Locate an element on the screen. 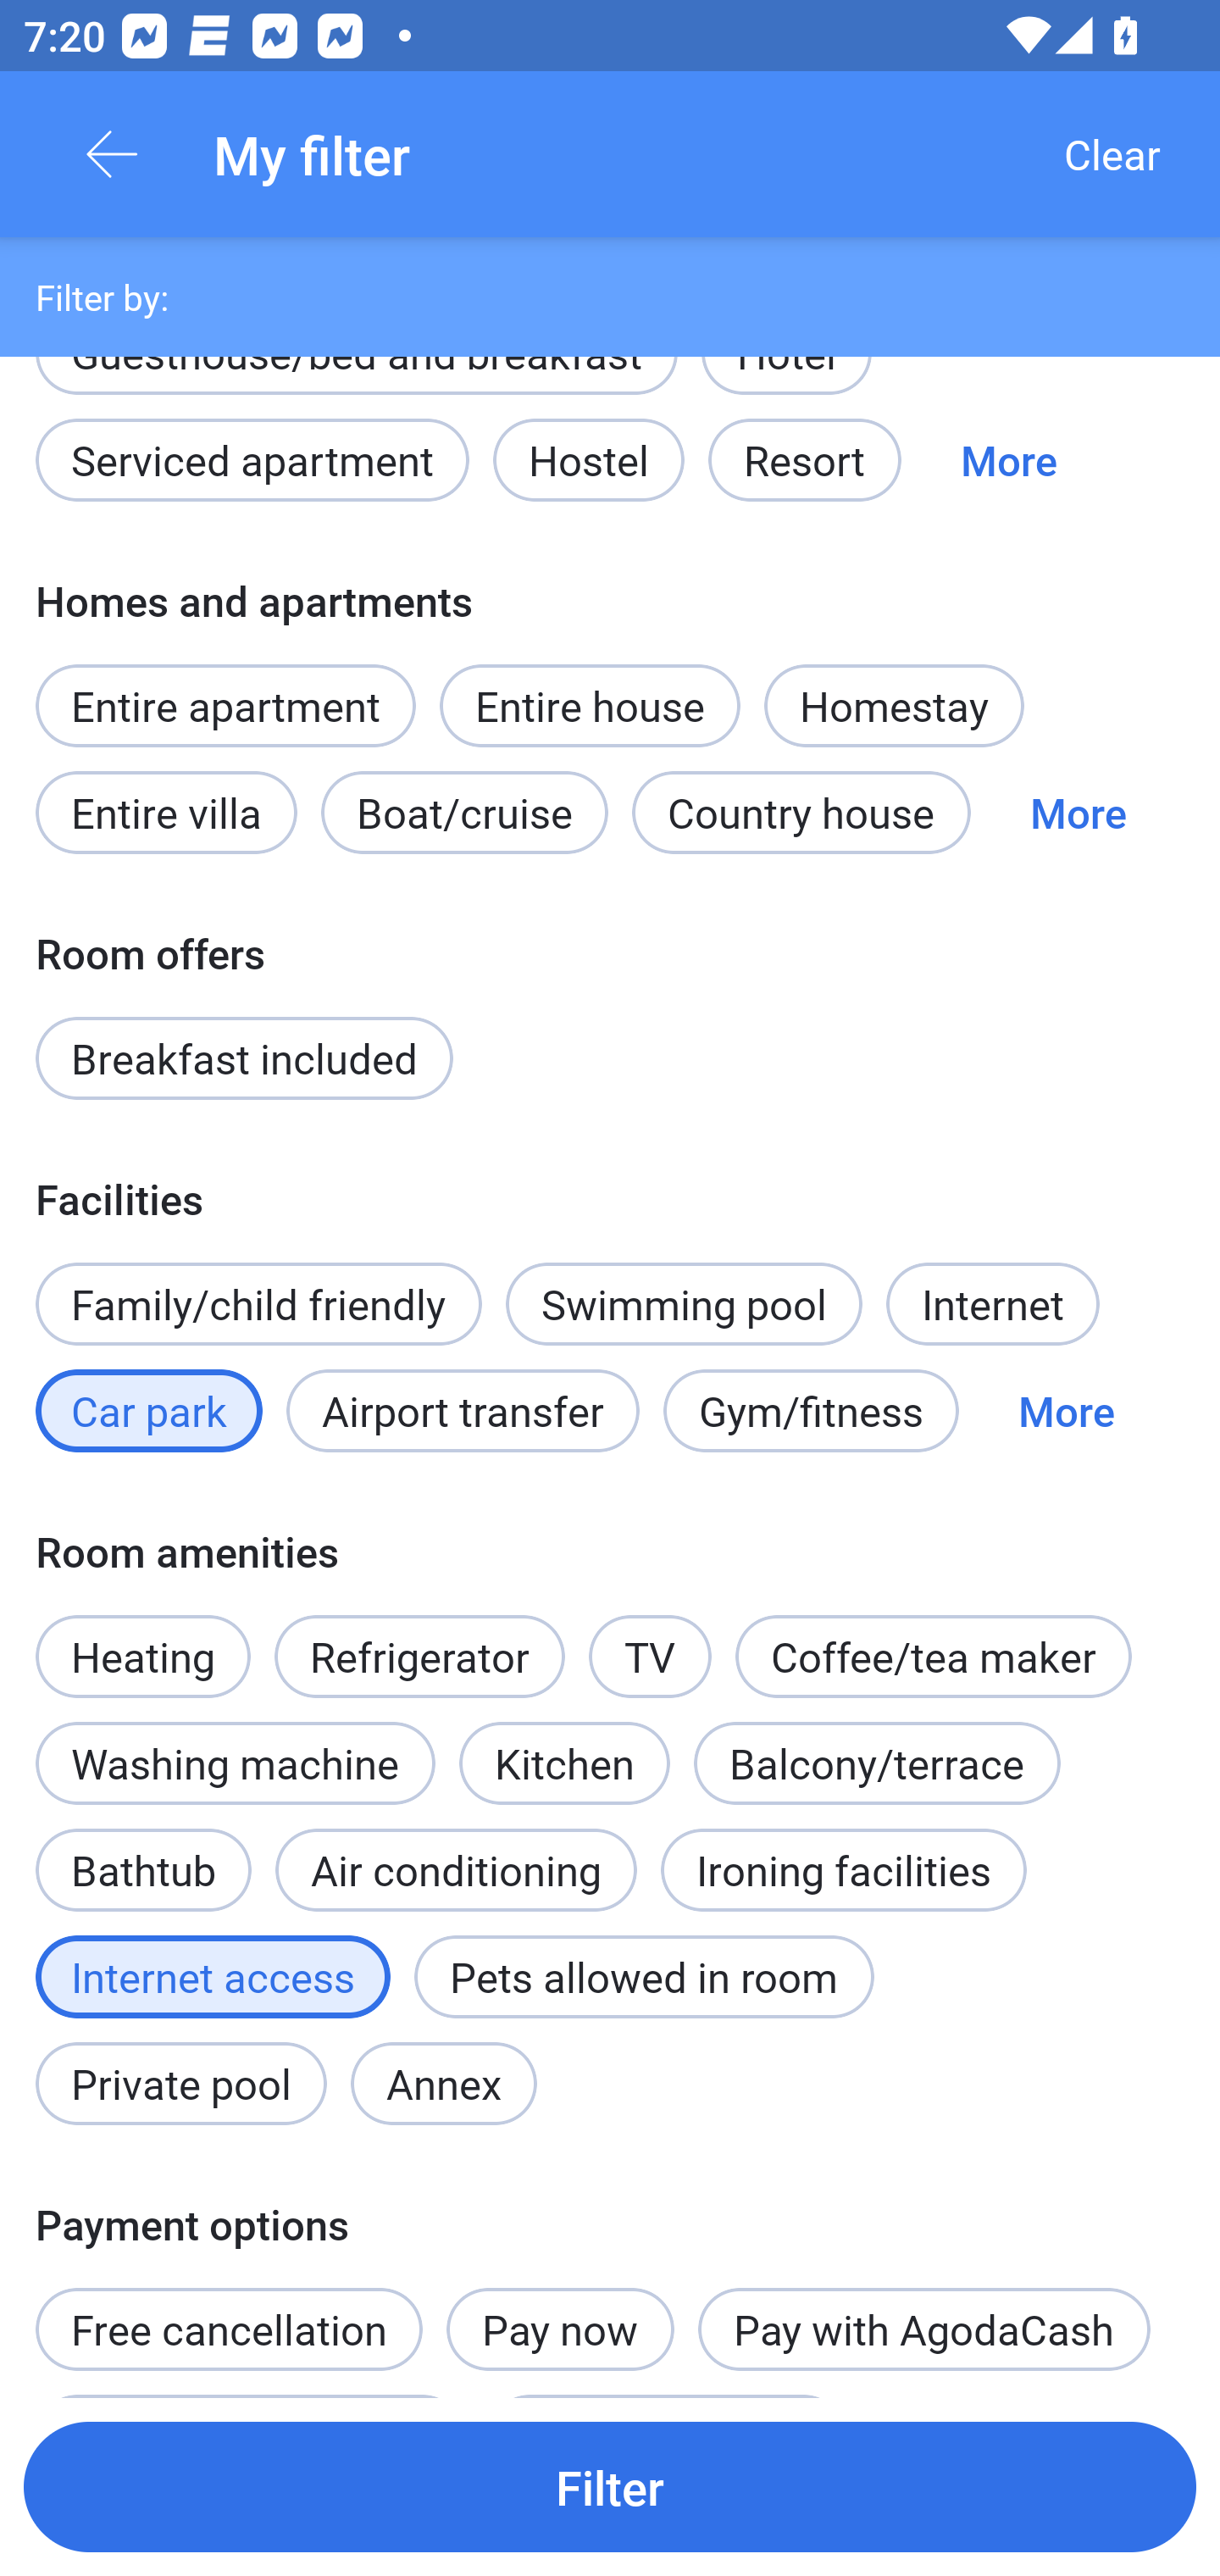 The width and height of the screenshot is (1220, 2576). Airport transfer is located at coordinates (463, 1410).